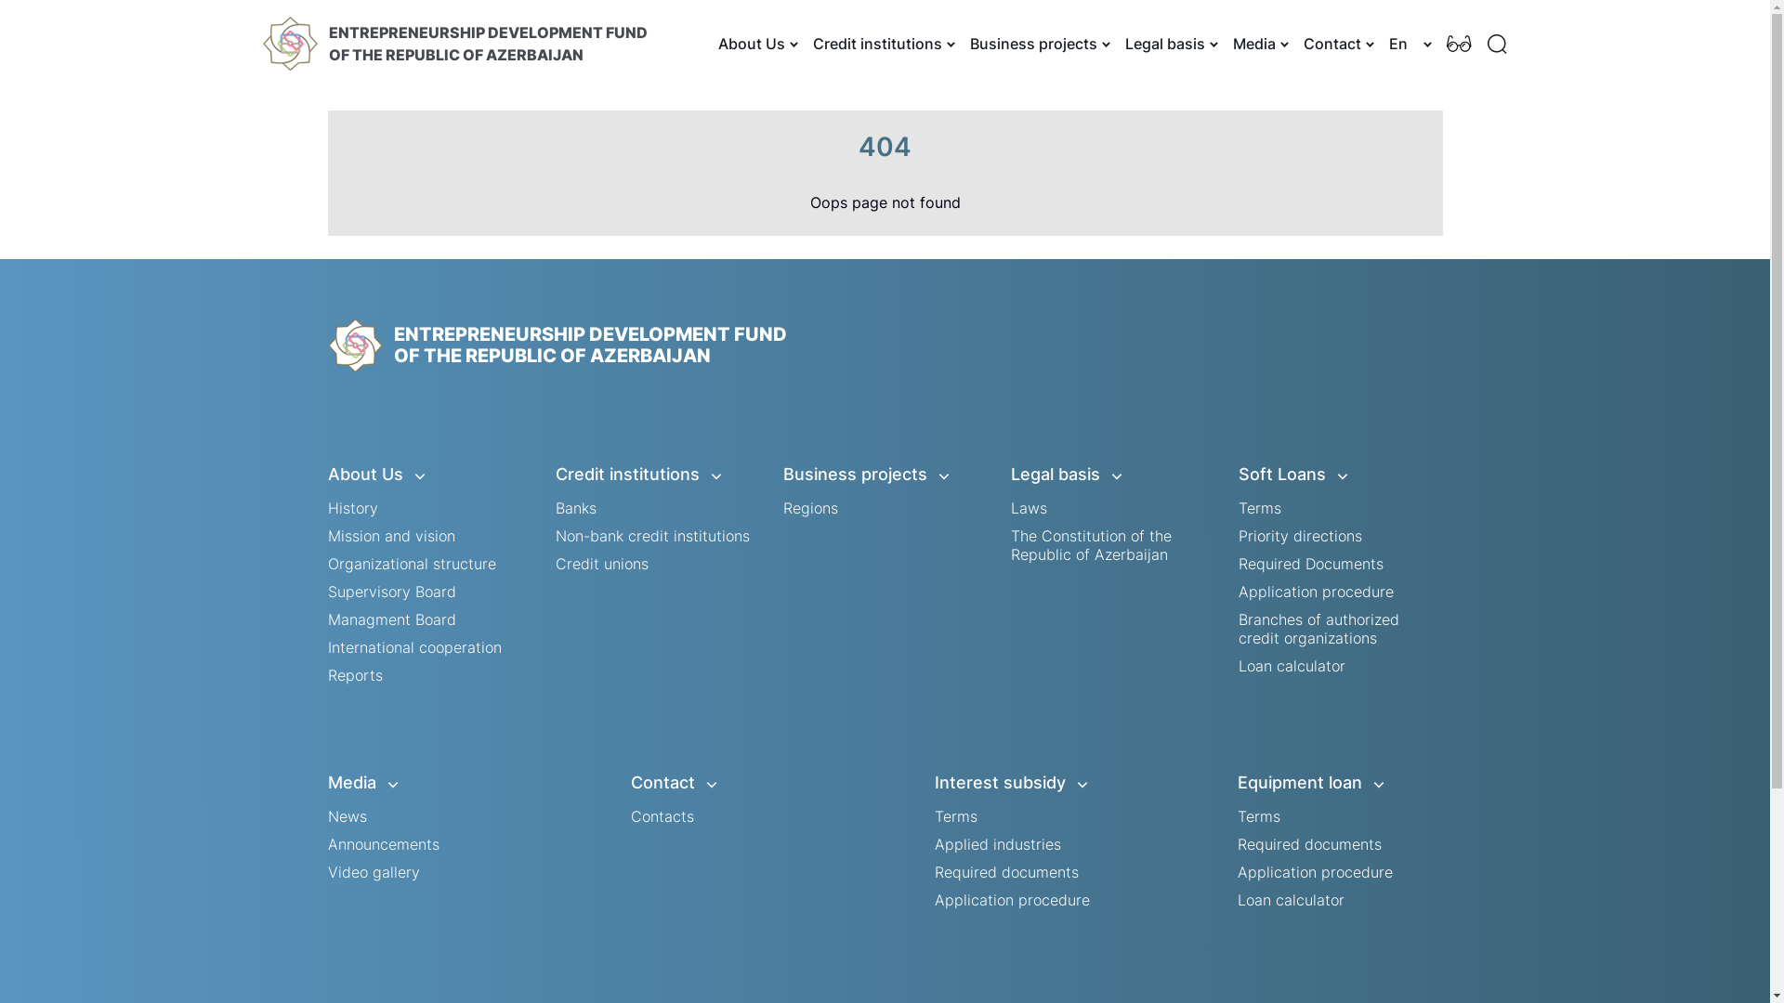 The height and width of the screenshot is (1003, 1784). I want to click on Credit institutions, so click(658, 475).